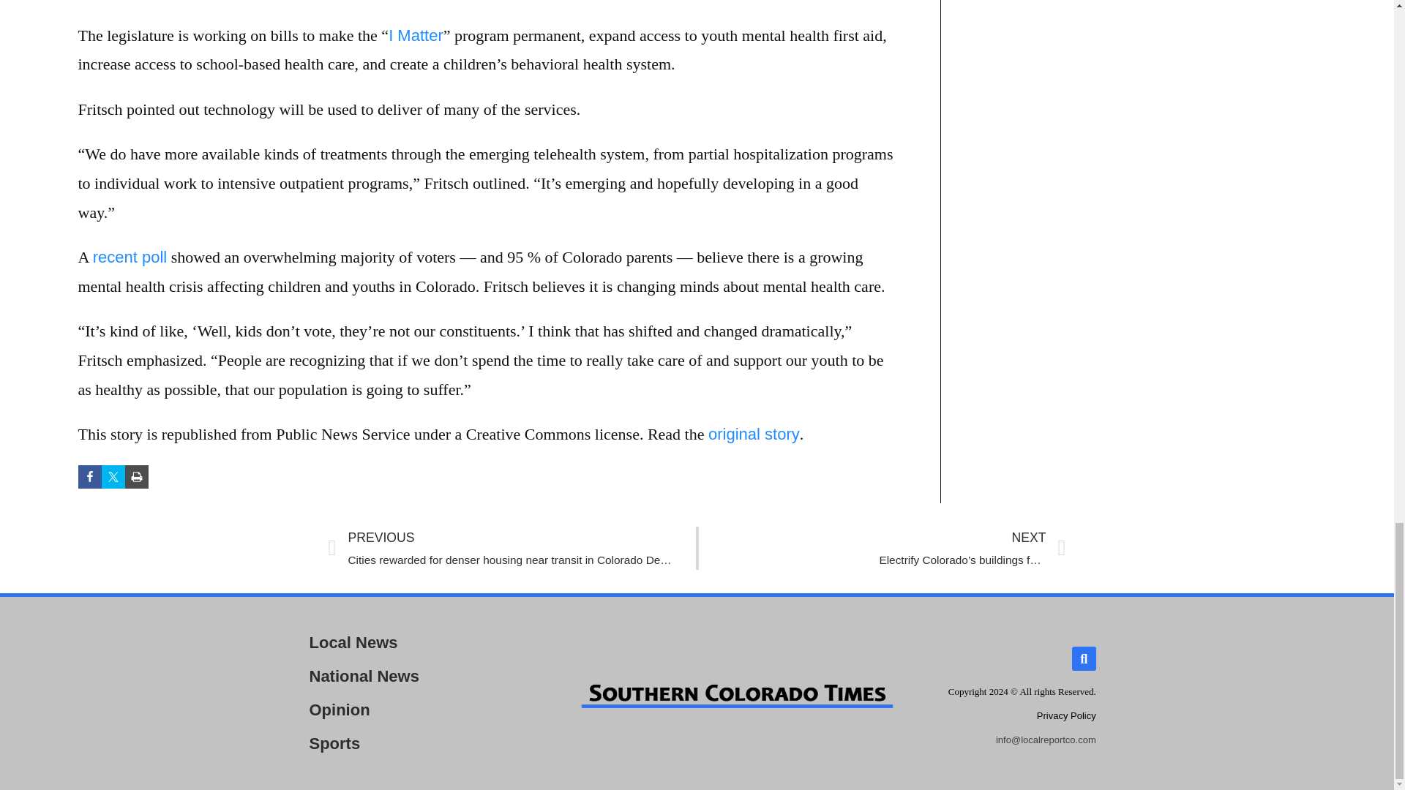  Describe the element at coordinates (113, 477) in the screenshot. I see `Share on Twitter` at that location.